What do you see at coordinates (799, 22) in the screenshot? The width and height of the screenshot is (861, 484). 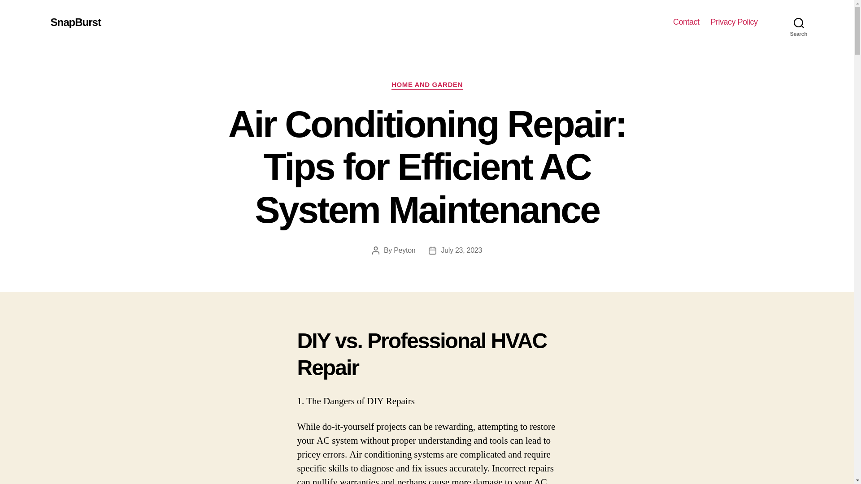 I see `Search` at bounding box center [799, 22].